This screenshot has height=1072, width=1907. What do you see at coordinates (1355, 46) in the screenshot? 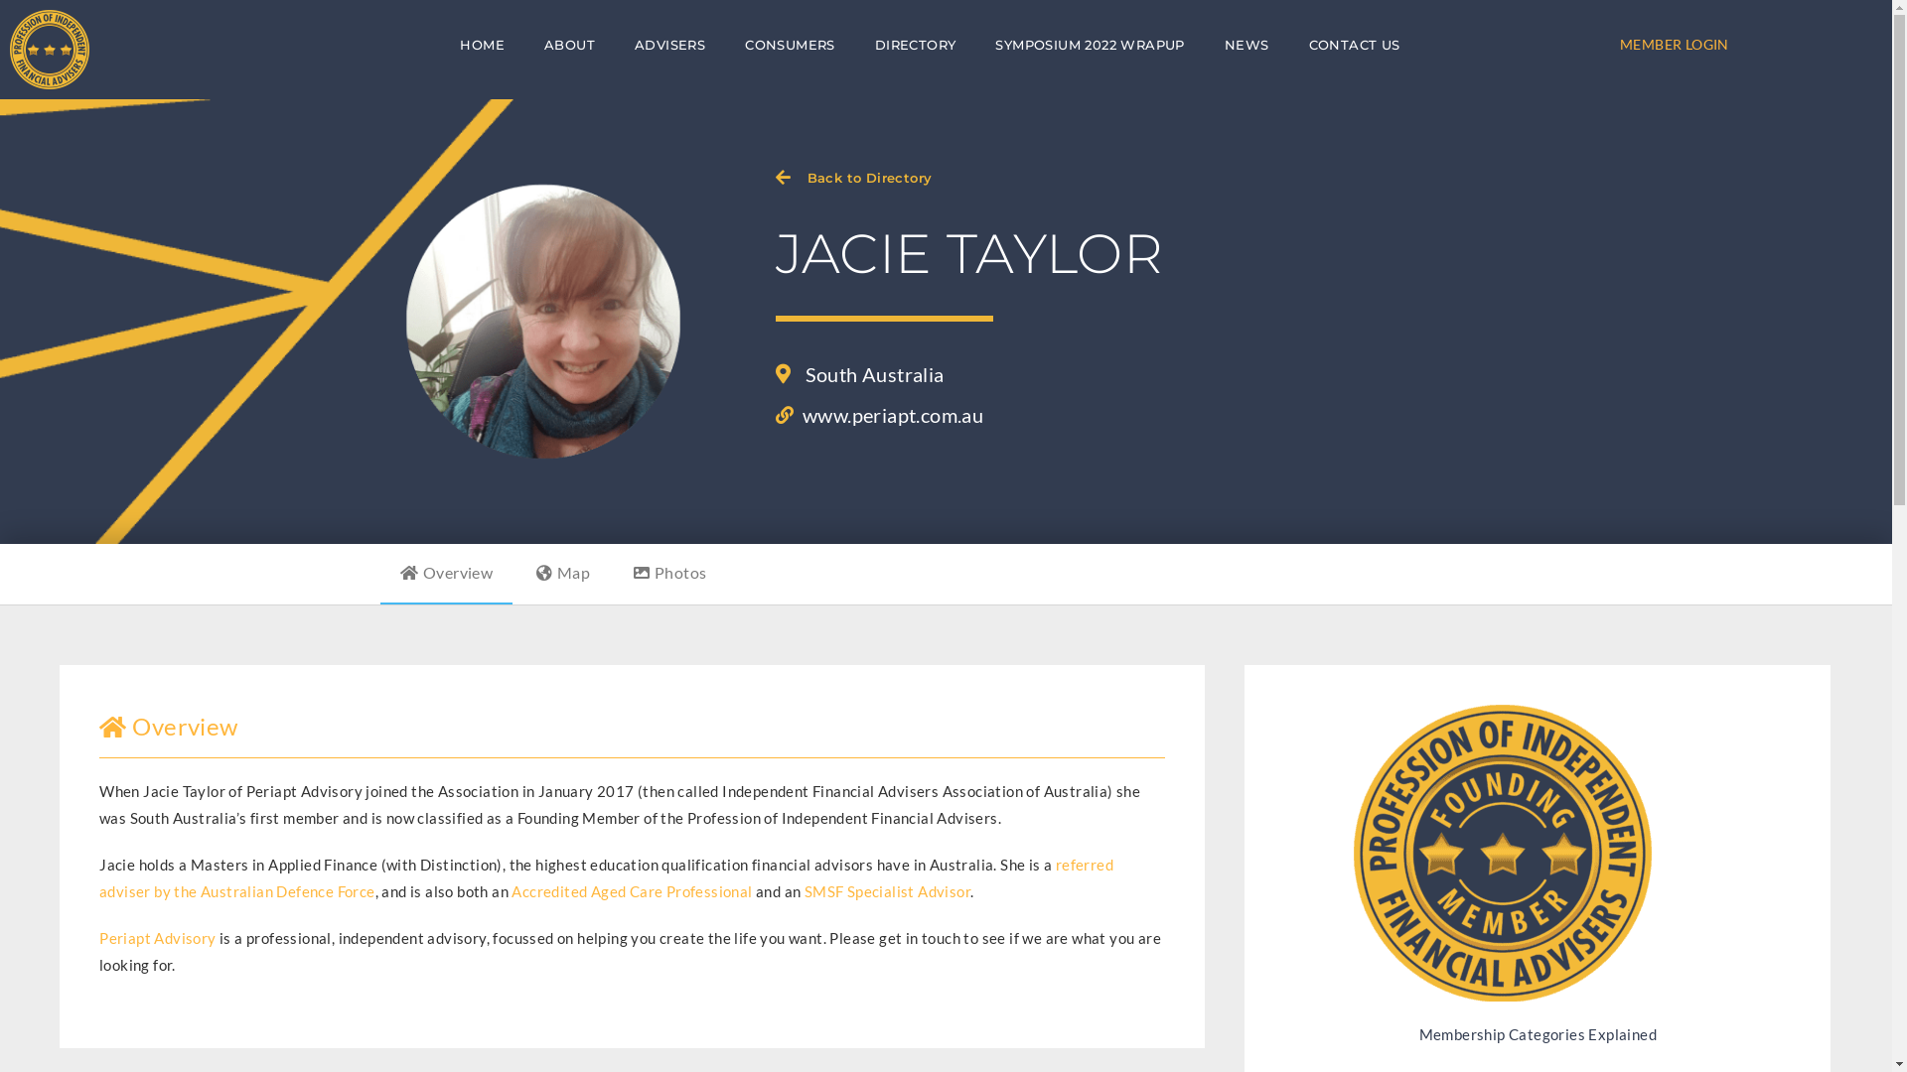
I see `CONTACT US` at bounding box center [1355, 46].